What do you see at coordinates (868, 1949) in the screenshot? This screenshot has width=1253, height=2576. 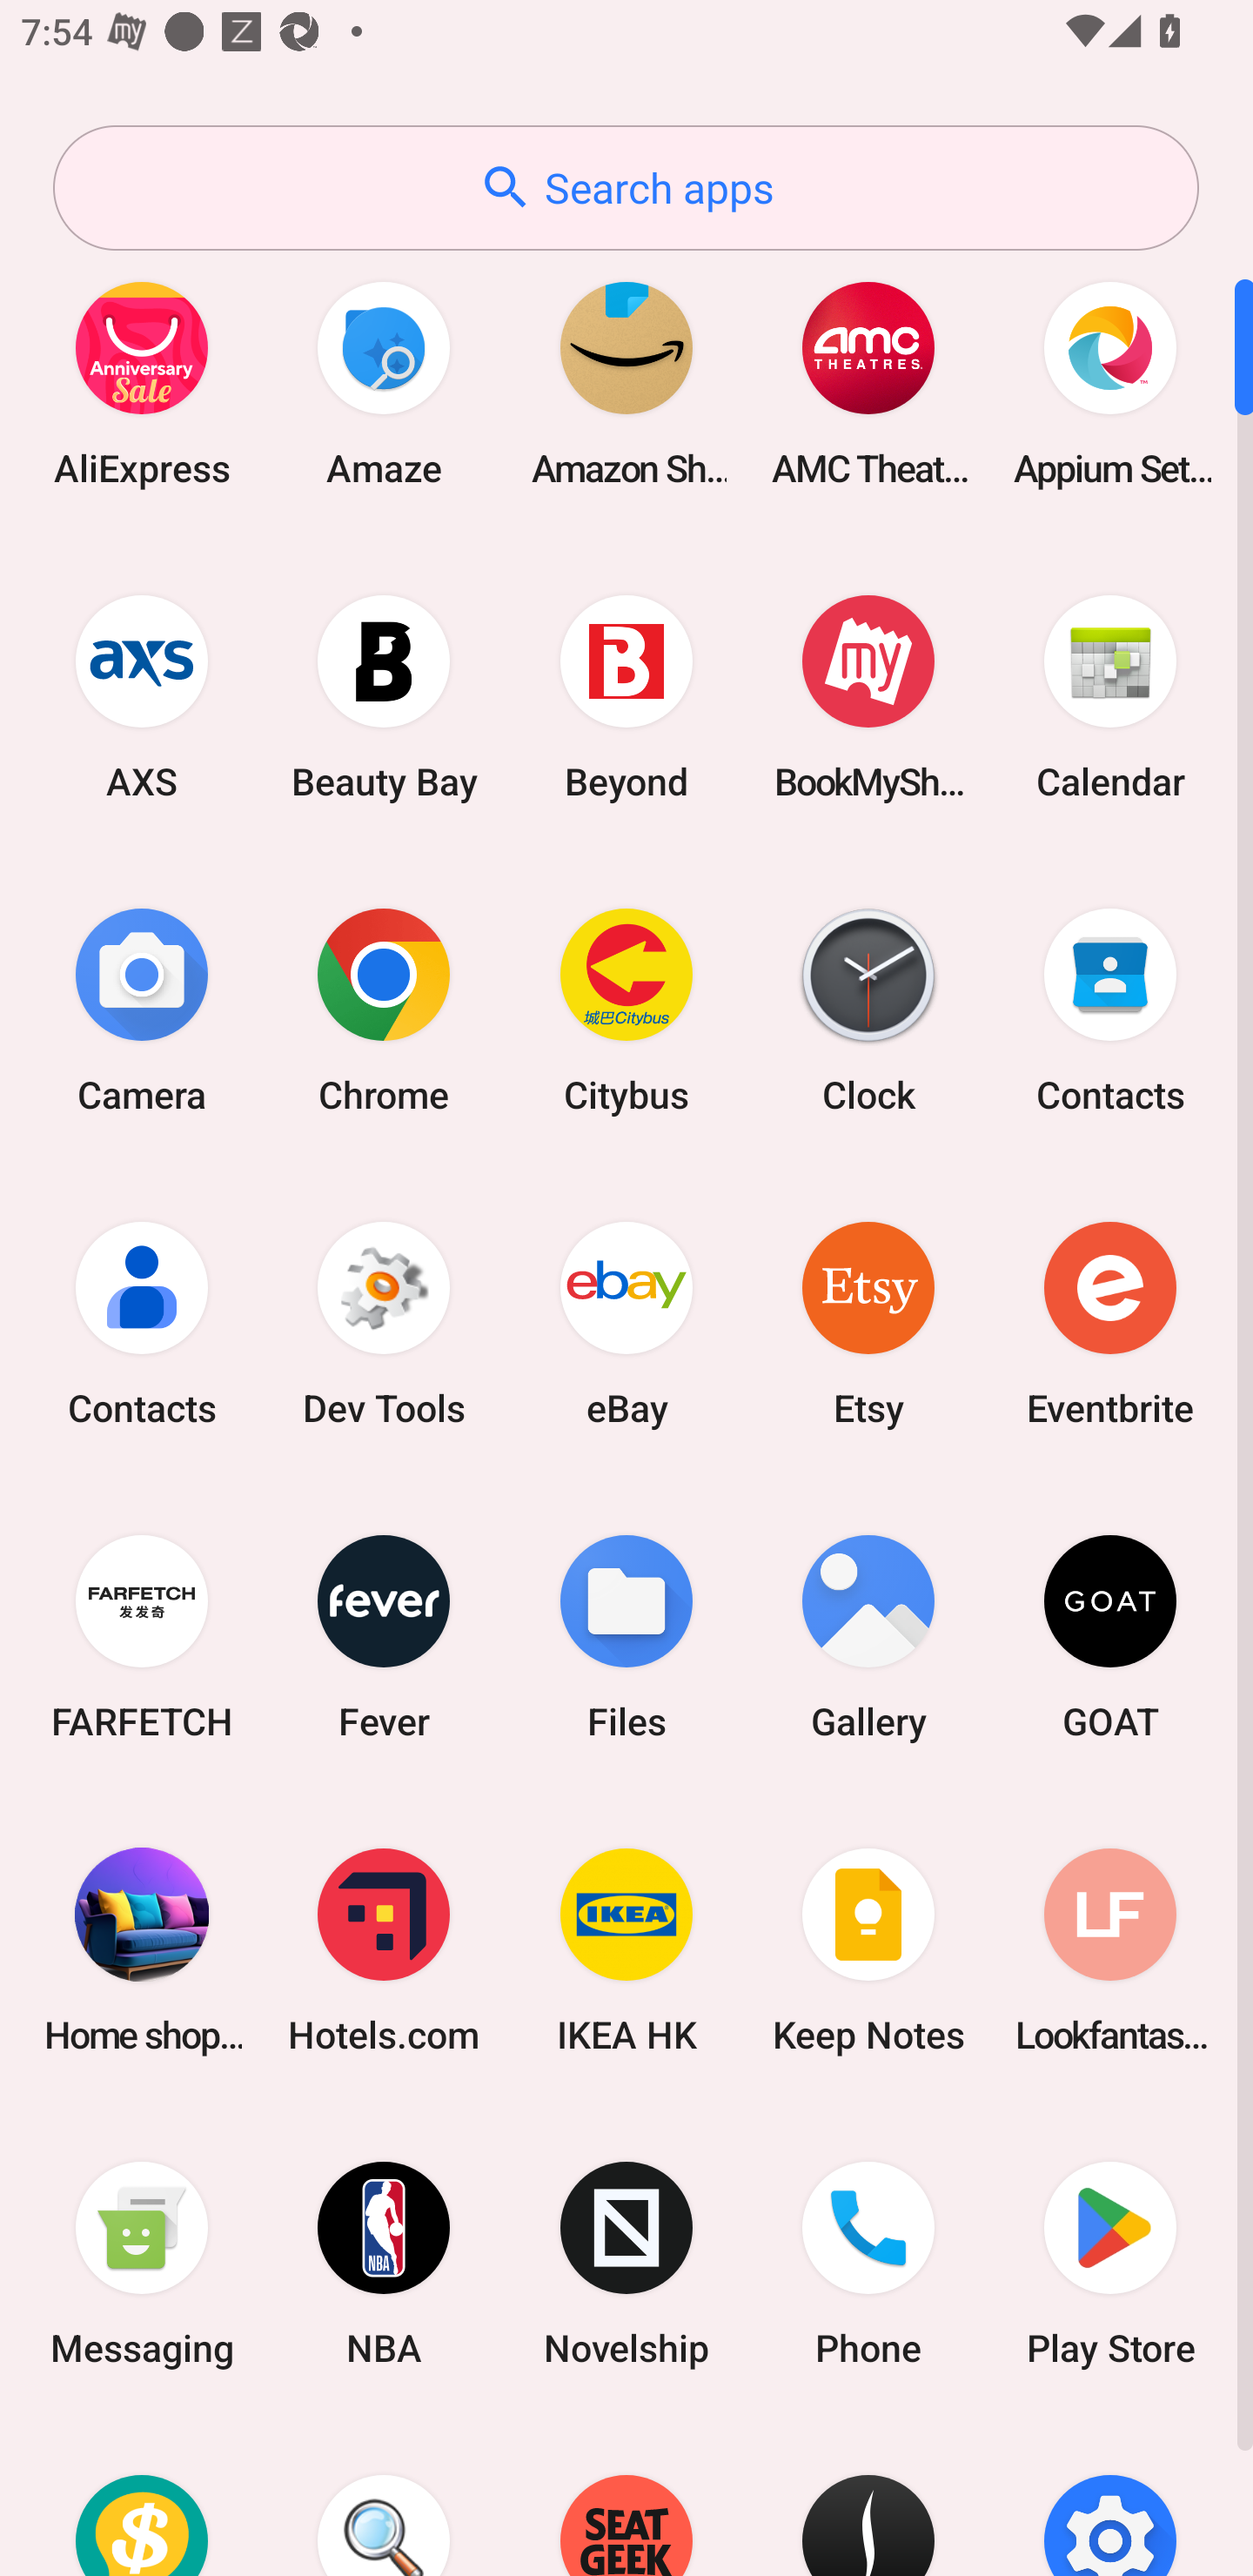 I see `Keep Notes` at bounding box center [868, 1949].